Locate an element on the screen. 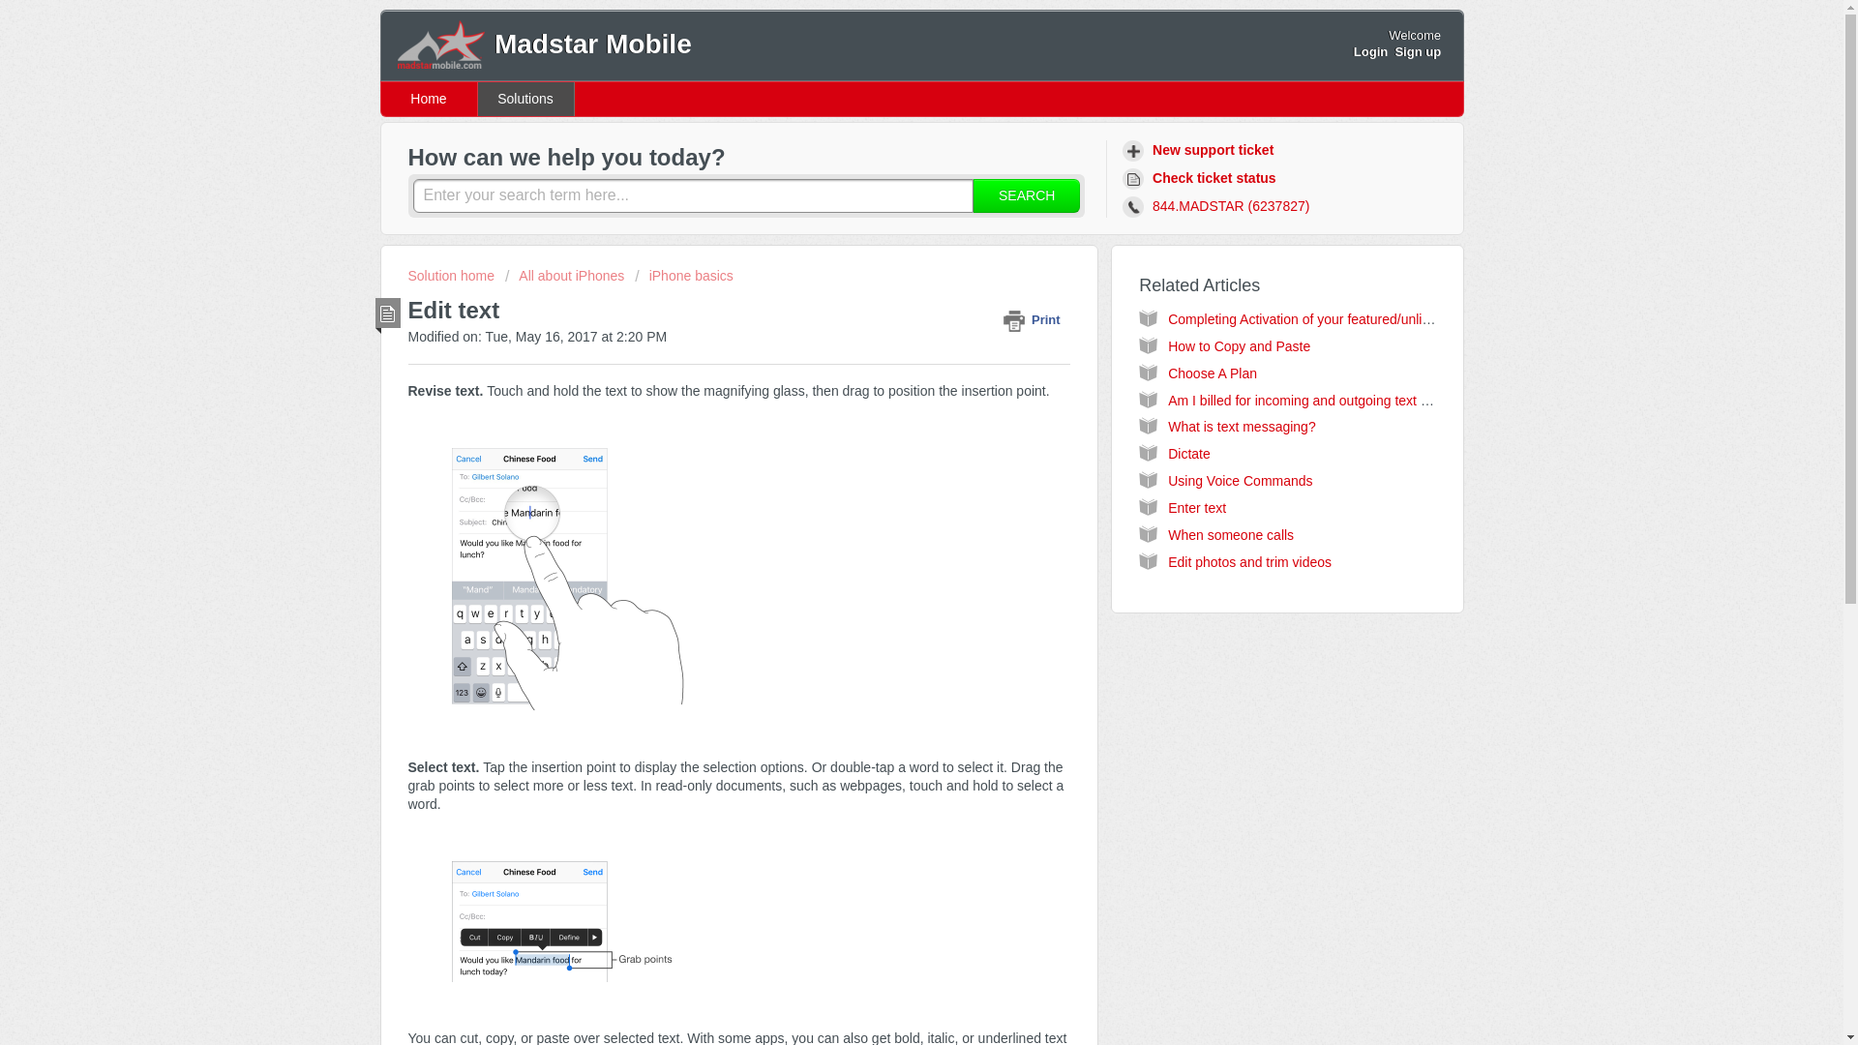 Image resolution: width=1858 pixels, height=1045 pixels. When someone calls is located at coordinates (1231, 534).